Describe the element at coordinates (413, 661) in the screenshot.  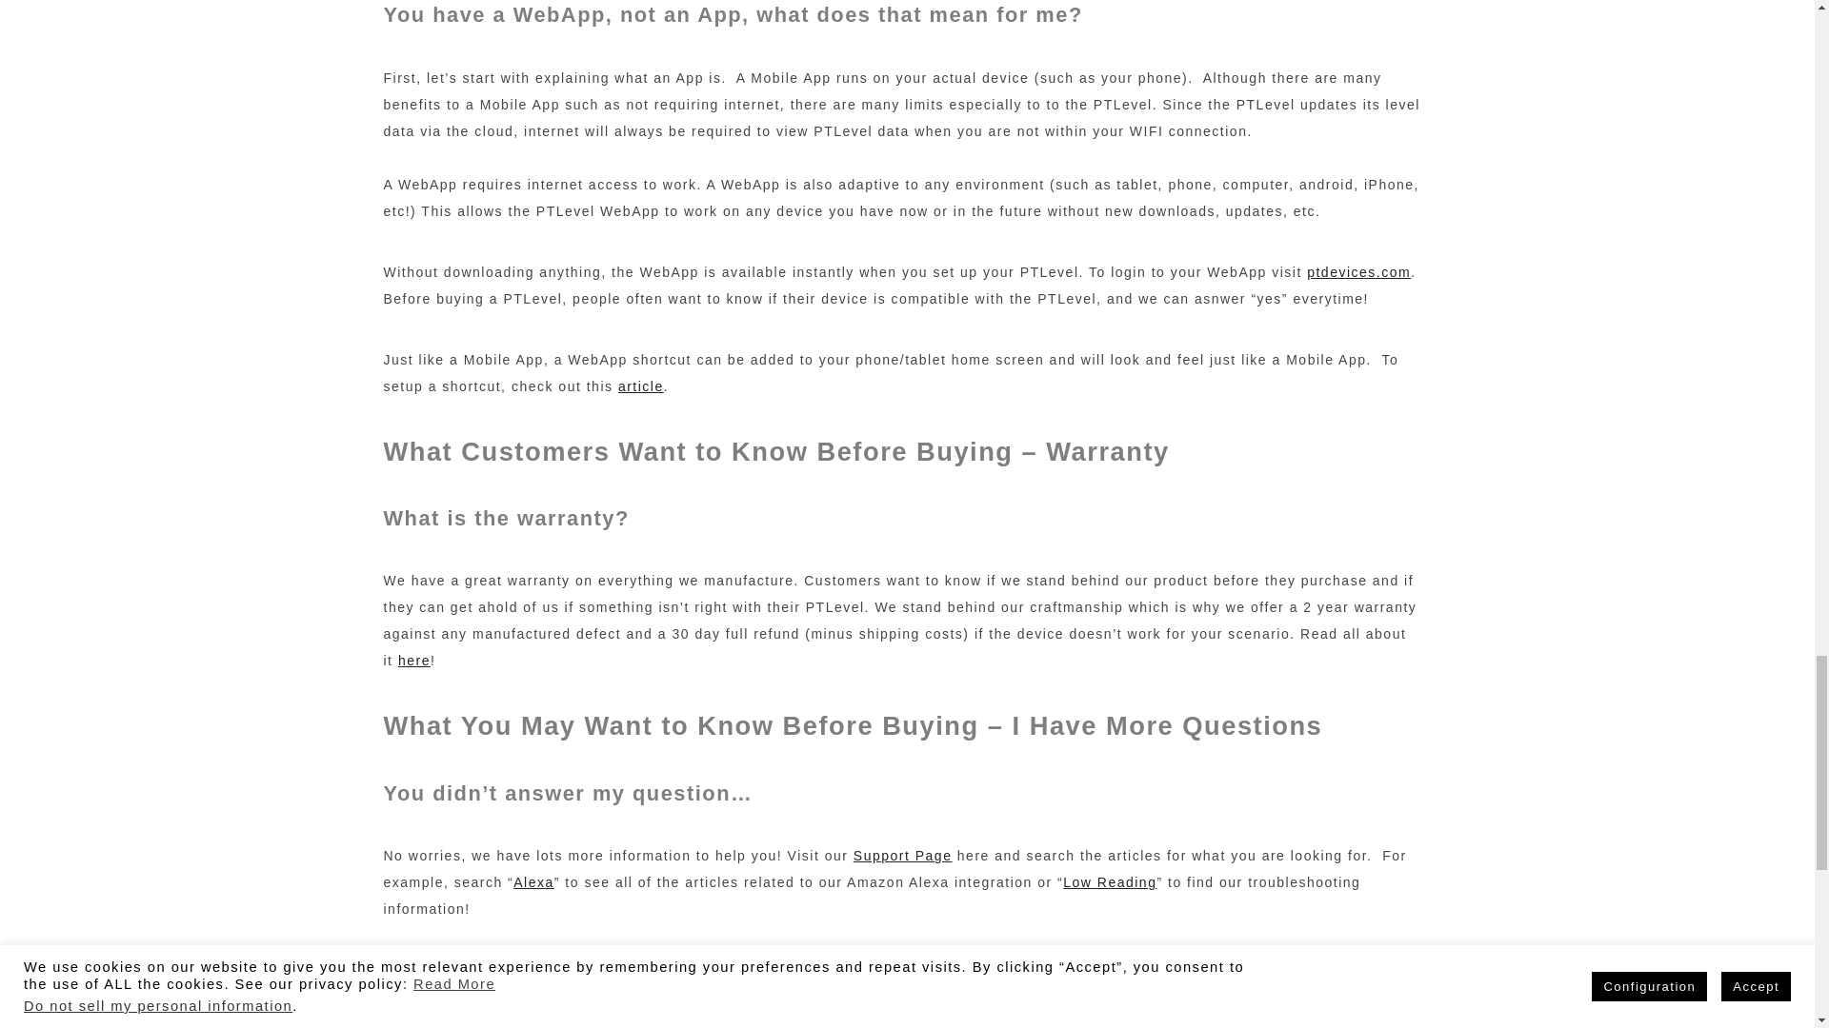
I see `here` at that location.